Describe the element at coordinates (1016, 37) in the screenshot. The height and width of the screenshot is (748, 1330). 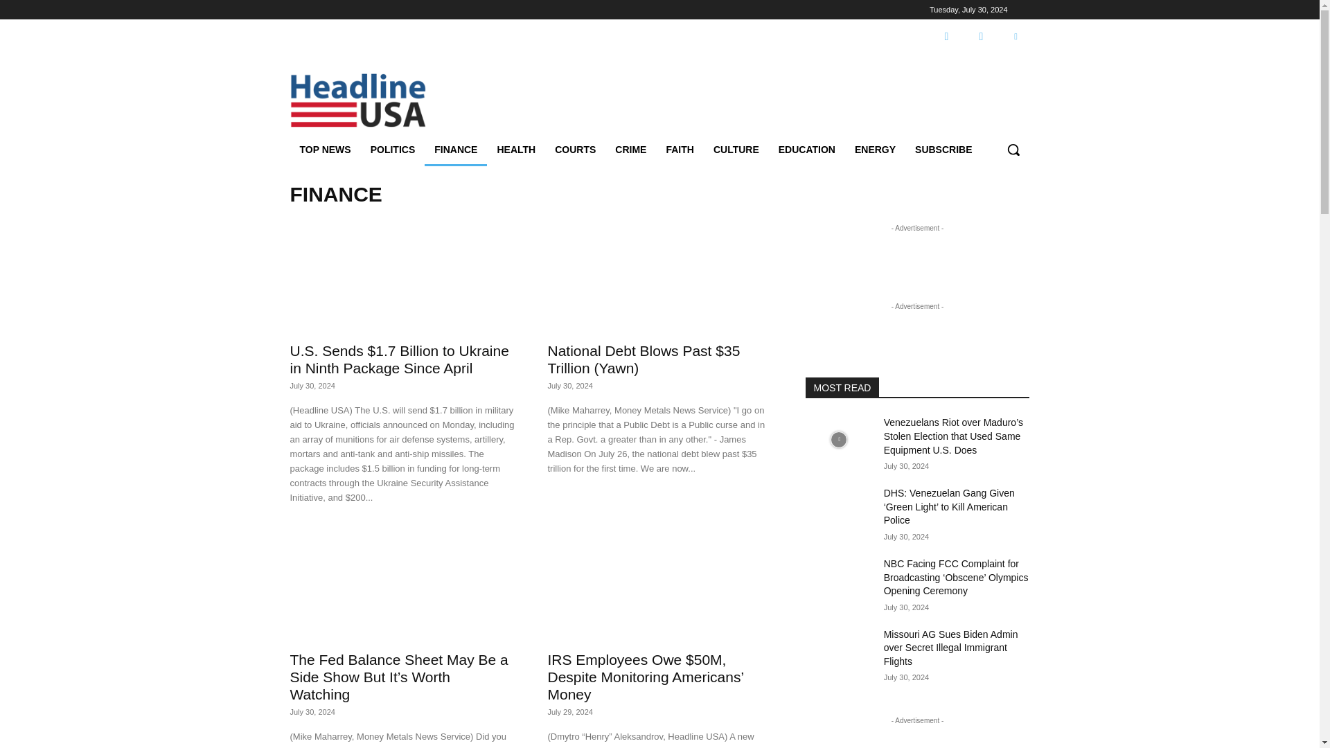
I see `Twitter` at that location.